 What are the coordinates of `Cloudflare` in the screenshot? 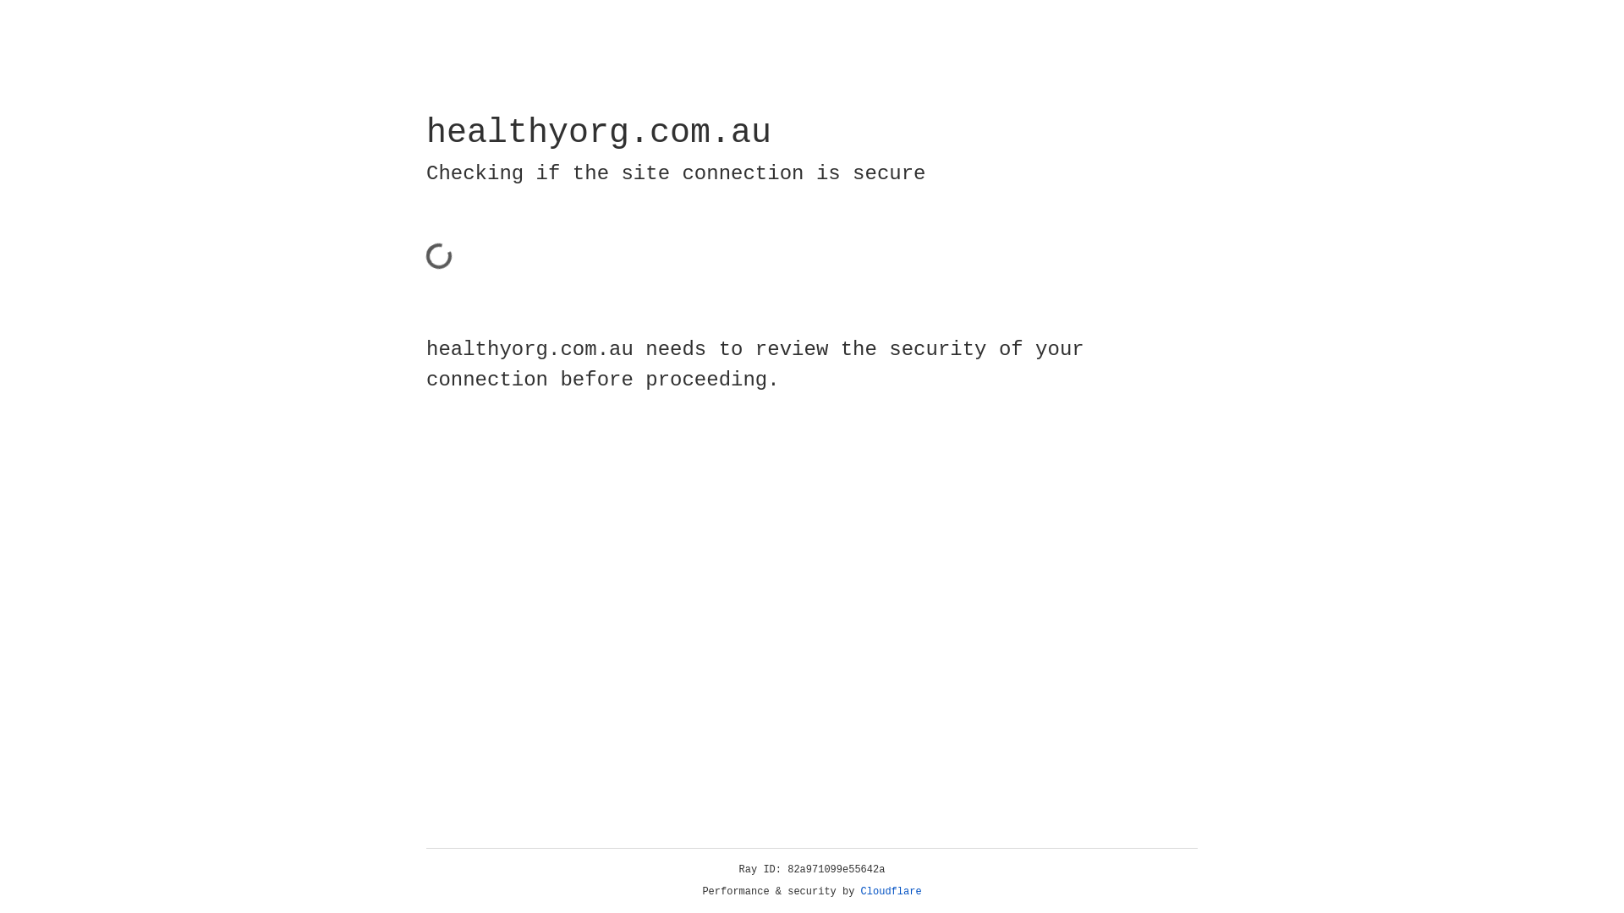 It's located at (892, 892).